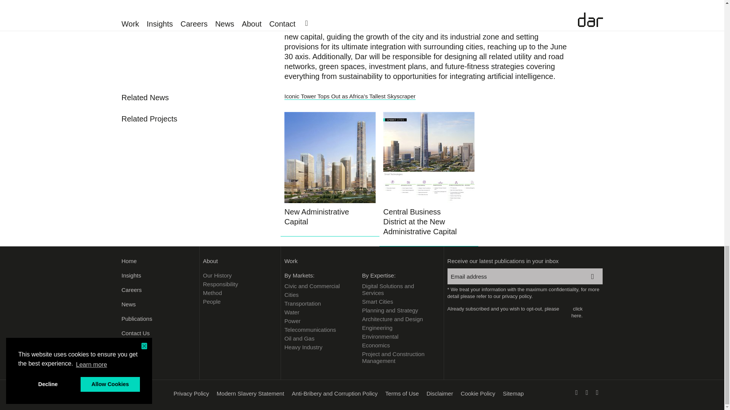  What do you see at coordinates (319, 303) in the screenshot?
I see `Transportation` at bounding box center [319, 303].